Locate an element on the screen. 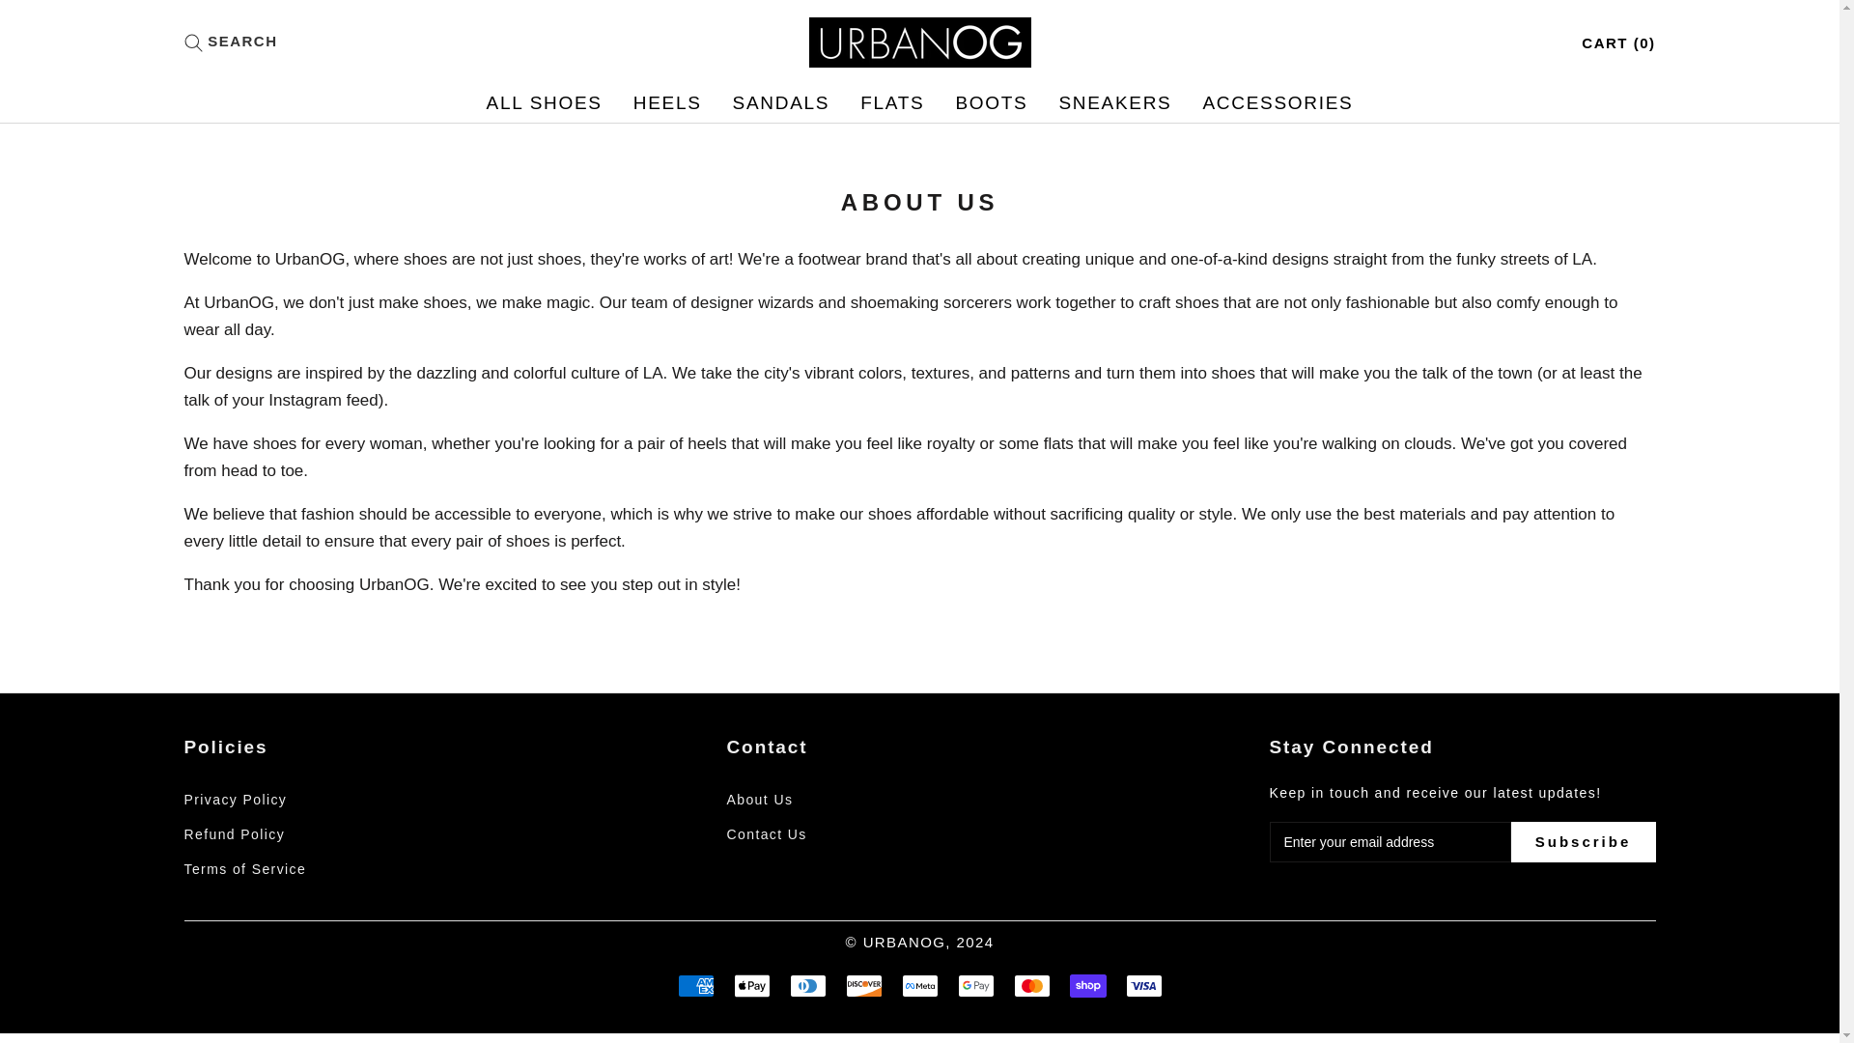 This screenshot has height=1043, width=1854. Contact Us is located at coordinates (842, 834).